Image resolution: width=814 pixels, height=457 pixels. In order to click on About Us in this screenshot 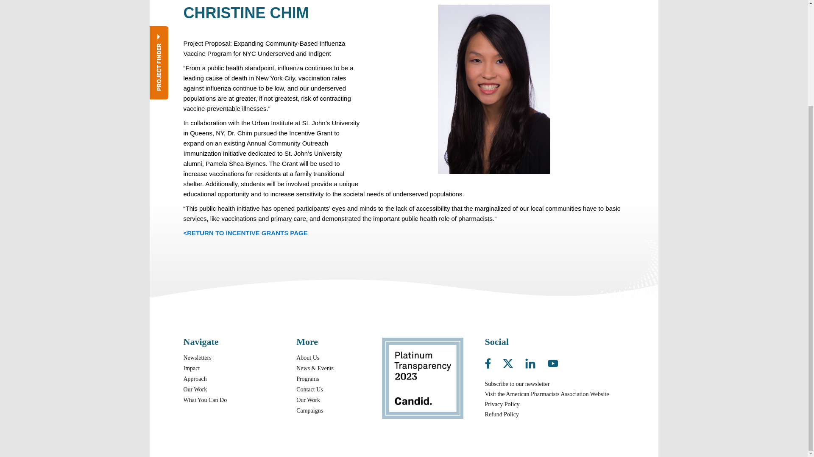, I will do `click(307, 358)`.